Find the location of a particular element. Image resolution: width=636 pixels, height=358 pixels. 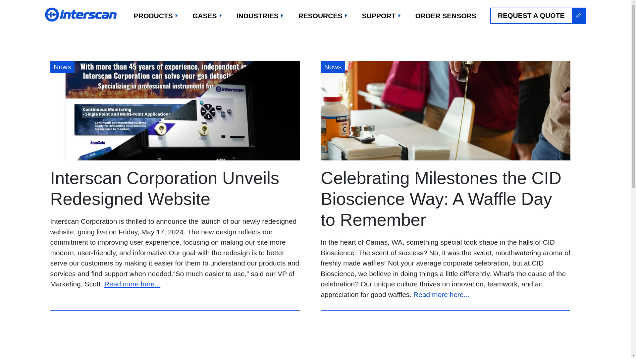

GASES is located at coordinates (207, 16).